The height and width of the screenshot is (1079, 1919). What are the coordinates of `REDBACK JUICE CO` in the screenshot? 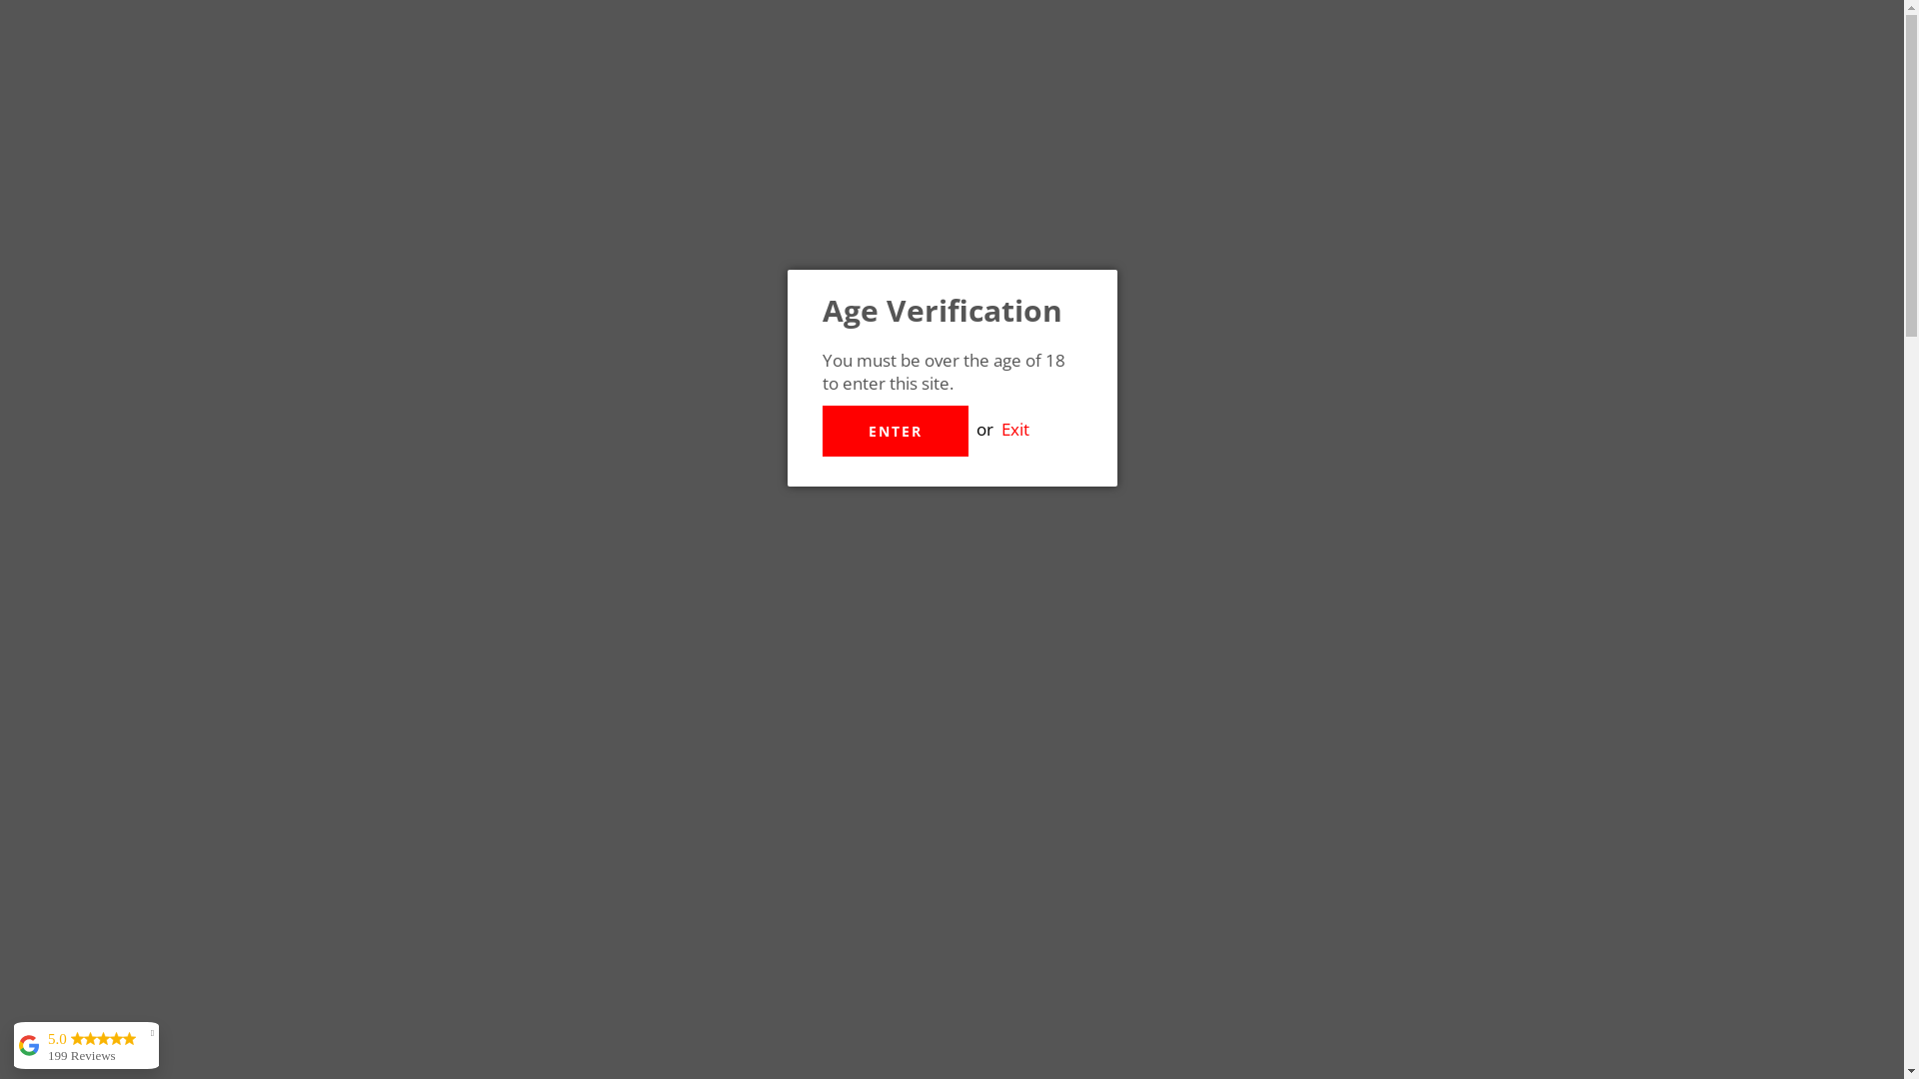 It's located at (736, 675).